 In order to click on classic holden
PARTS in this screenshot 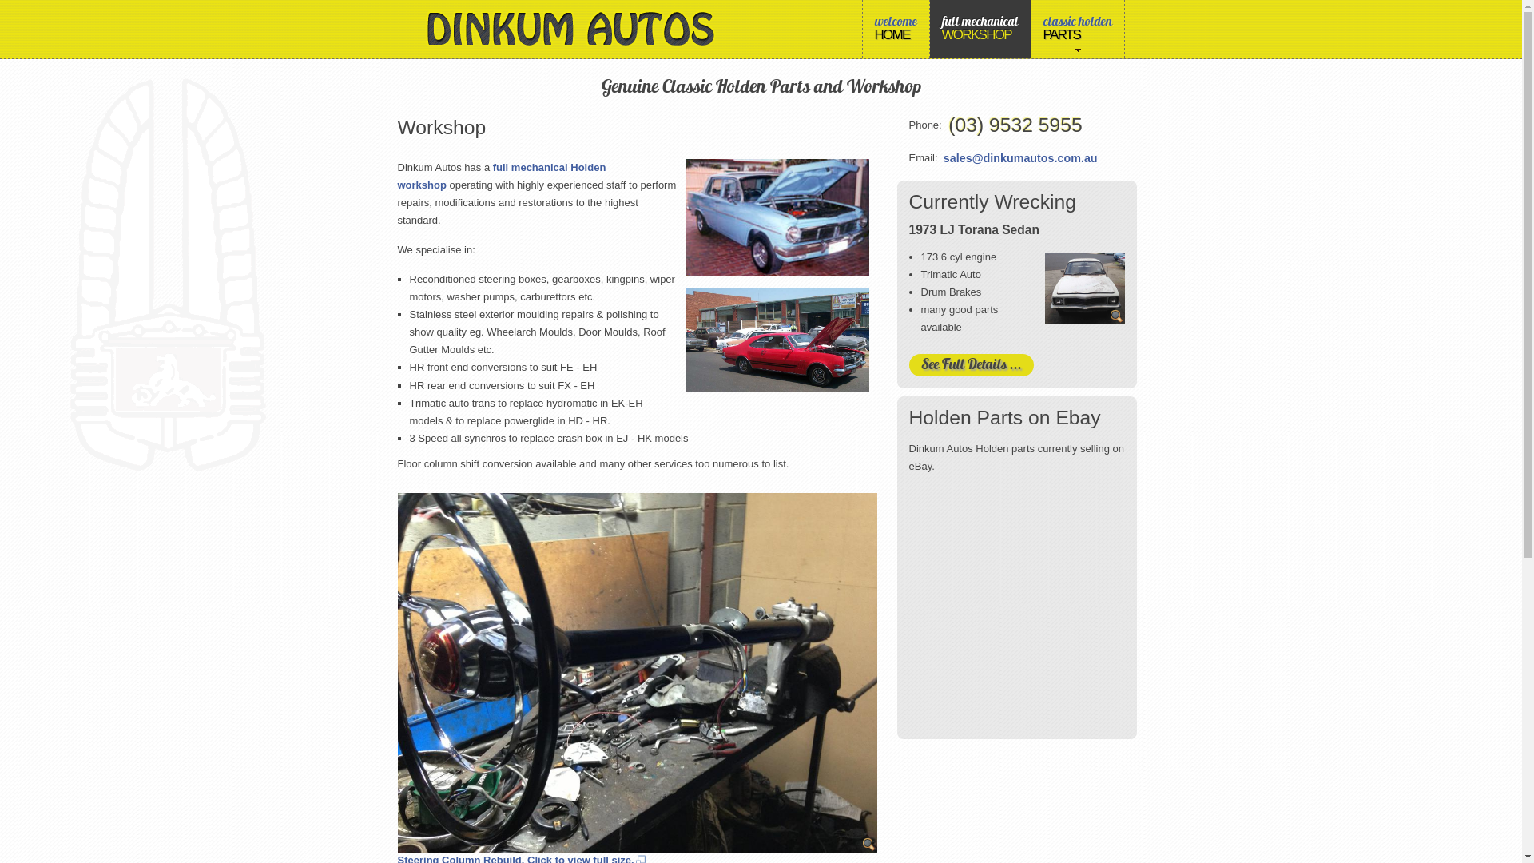, I will do `click(1077, 29)`.